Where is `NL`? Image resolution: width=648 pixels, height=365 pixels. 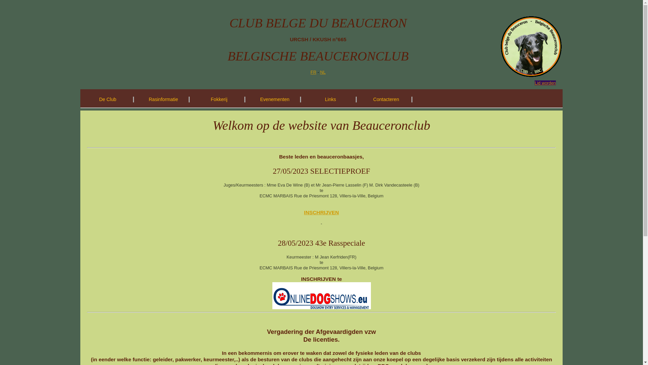
NL is located at coordinates (323, 72).